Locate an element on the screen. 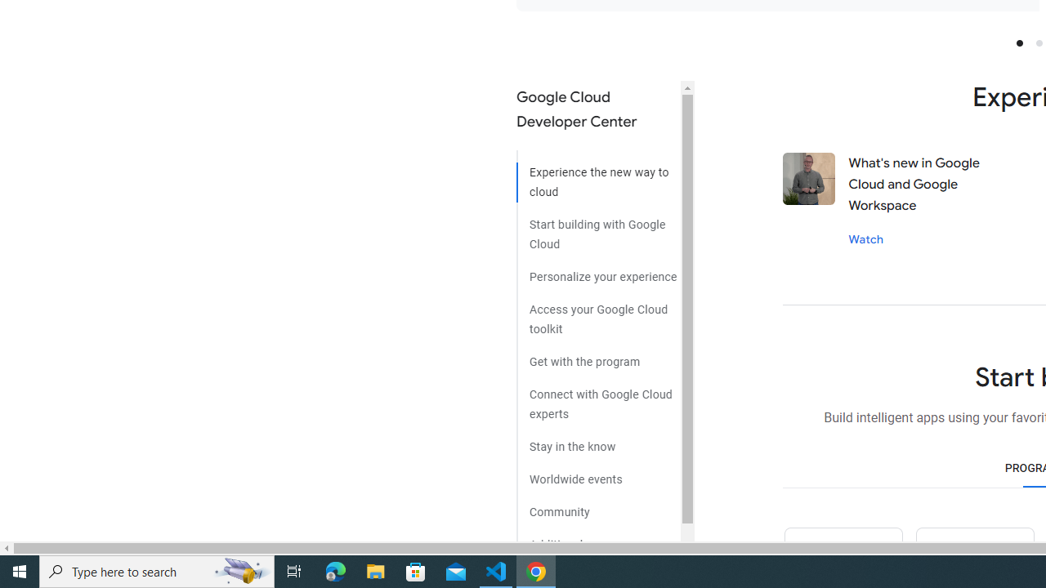  Connect with Google Cloud experts is located at coordinates (598, 398).